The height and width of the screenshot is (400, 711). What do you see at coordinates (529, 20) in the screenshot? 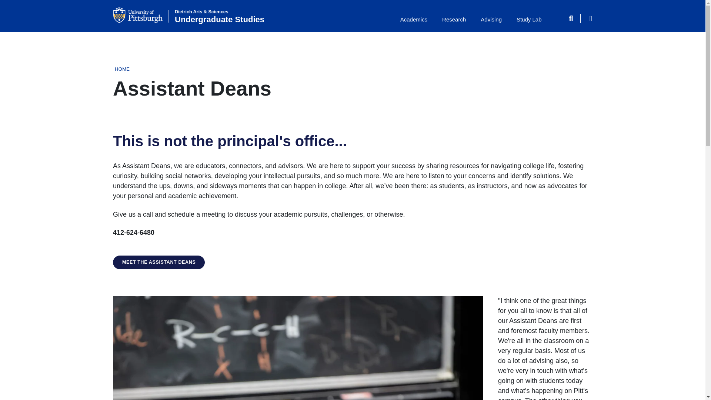
I see `Study Lab` at bounding box center [529, 20].